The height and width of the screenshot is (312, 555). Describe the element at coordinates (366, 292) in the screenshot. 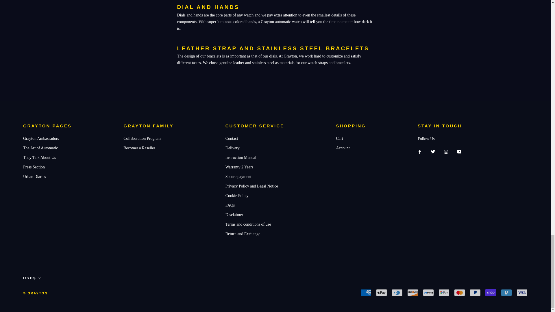

I see `American Express` at that location.